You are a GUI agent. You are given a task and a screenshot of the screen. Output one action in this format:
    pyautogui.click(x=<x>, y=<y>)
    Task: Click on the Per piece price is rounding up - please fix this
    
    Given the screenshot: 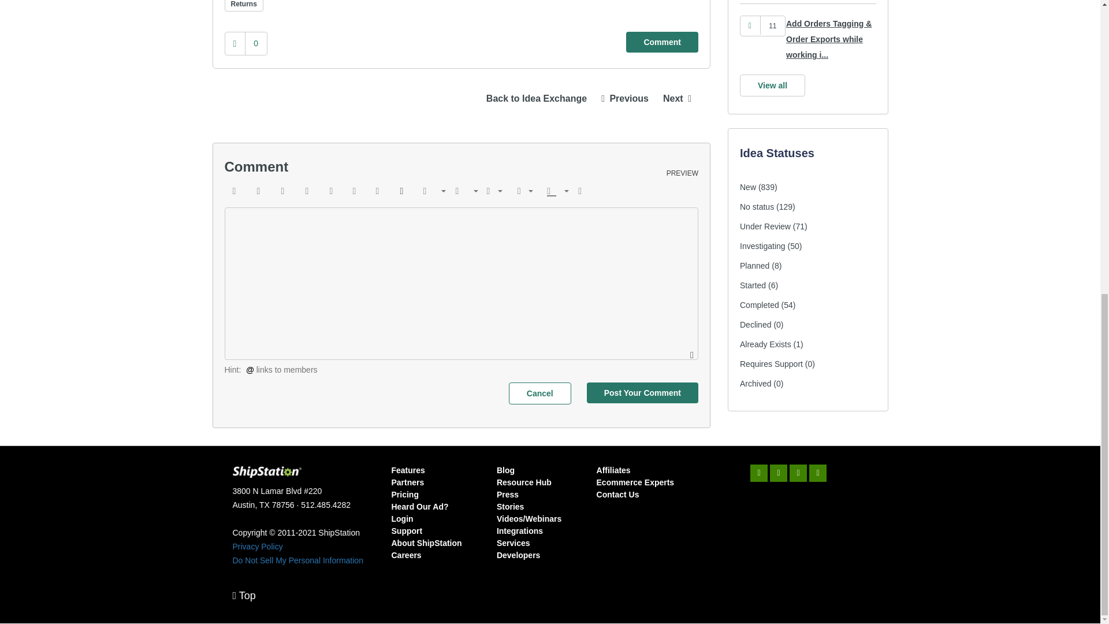 What is the action you would take?
    pyautogui.click(x=677, y=98)
    